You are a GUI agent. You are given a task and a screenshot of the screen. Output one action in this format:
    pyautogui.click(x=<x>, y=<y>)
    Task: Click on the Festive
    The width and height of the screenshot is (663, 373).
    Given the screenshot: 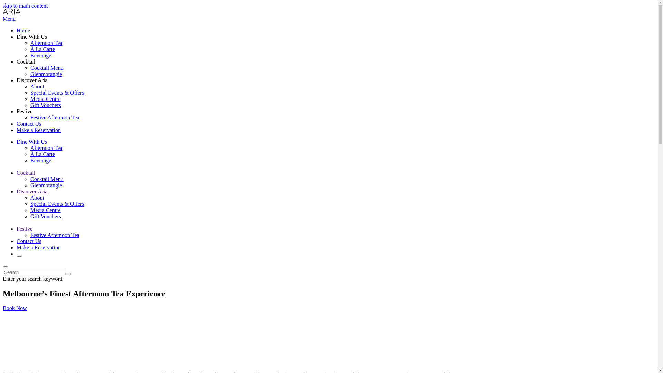 What is the action you would take?
    pyautogui.click(x=25, y=229)
    